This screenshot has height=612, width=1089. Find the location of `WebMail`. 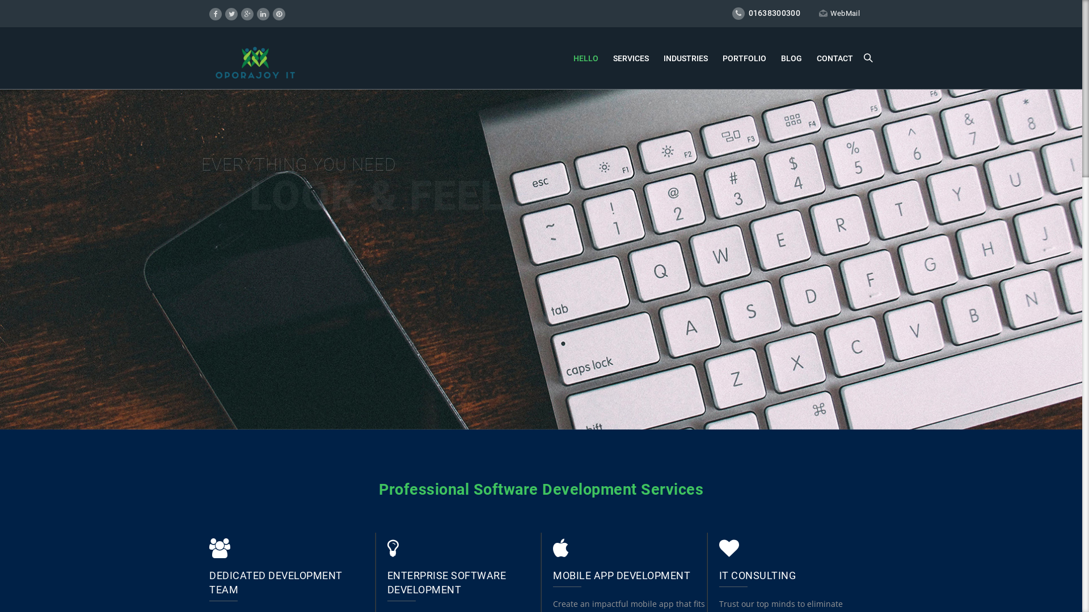

WebMail is located at coordinates (839, 14).